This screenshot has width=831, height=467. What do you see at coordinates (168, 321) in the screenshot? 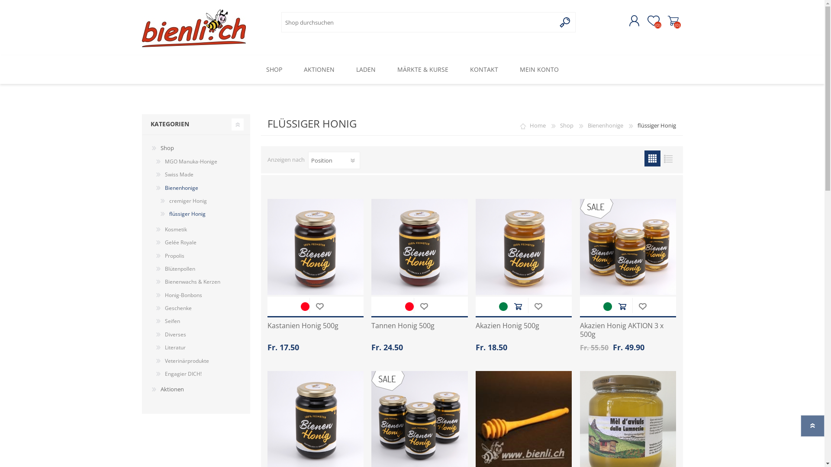
I see `Seifen` at bounding box center [168, 321].